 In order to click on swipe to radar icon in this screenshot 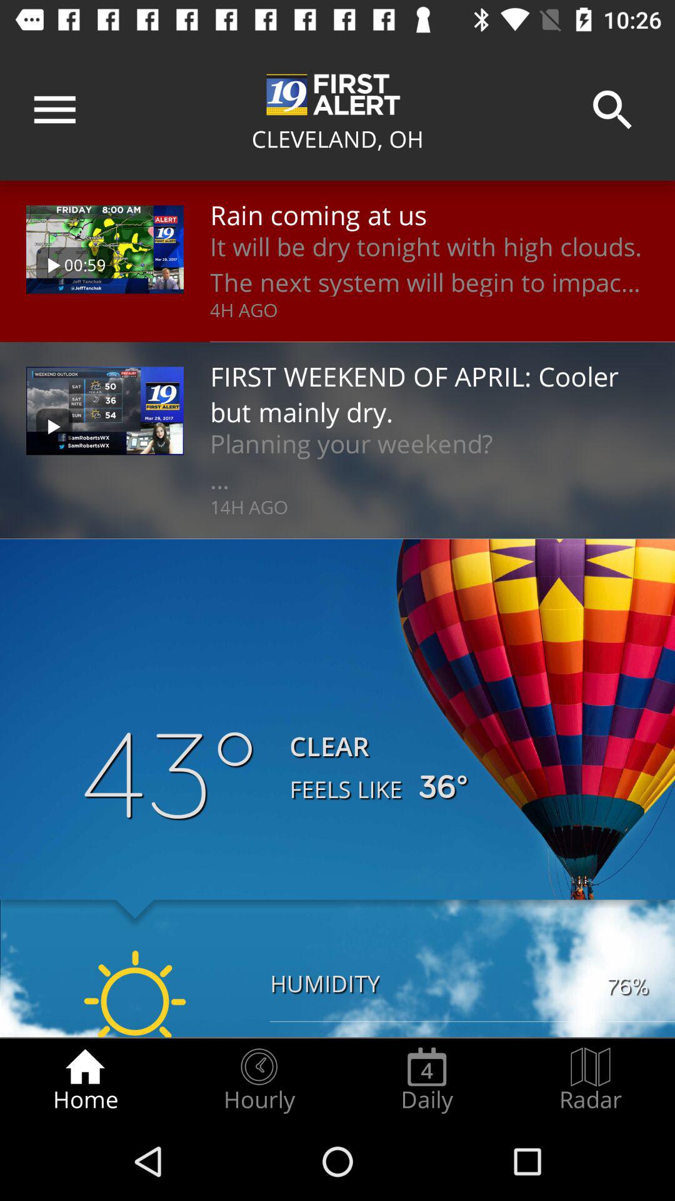, I will do `click(591, 1080)`.